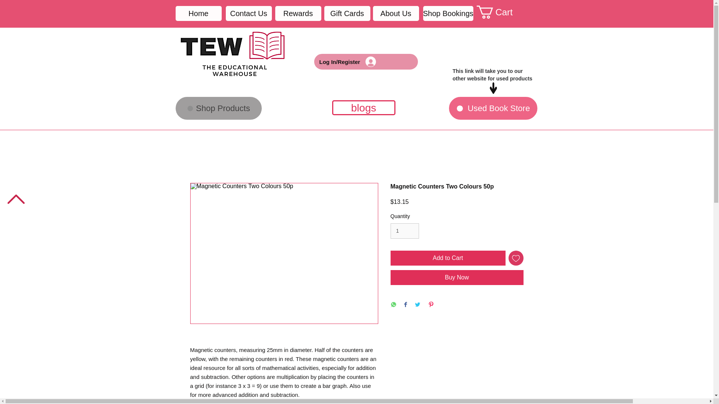 Image resolution: width=719 pixels, height=404 pixels. What do you see at coordinates (449, 13) in the screenshot?
I see `Shop Bookings` at bounding box center [449, 13].